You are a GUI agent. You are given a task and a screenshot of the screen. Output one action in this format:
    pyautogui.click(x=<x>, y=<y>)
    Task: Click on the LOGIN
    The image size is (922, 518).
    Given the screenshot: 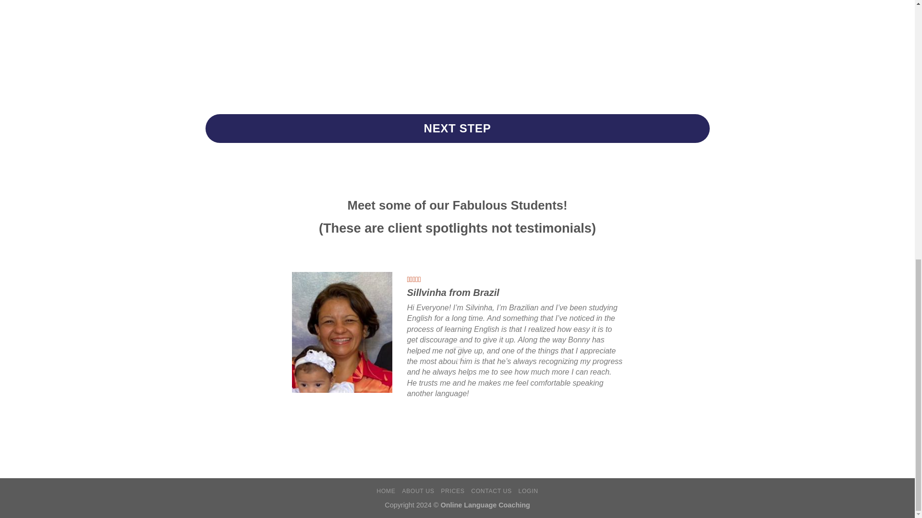 What is the action you would take?
    pyautogui.click(x=528, y=491)
    